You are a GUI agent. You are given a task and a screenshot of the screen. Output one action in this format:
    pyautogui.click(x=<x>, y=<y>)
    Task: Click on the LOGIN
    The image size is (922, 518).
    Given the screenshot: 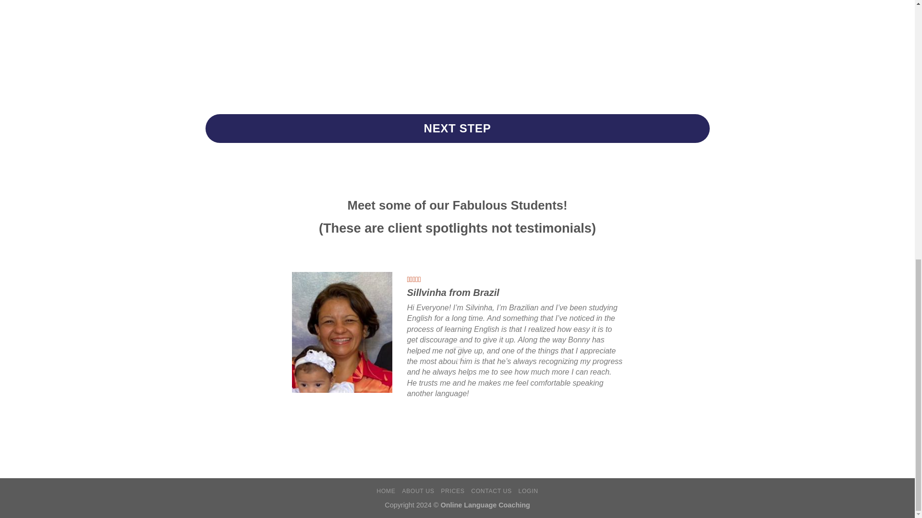 What is the action you would take?
    pyautogui.click(x=528, y=491)
    